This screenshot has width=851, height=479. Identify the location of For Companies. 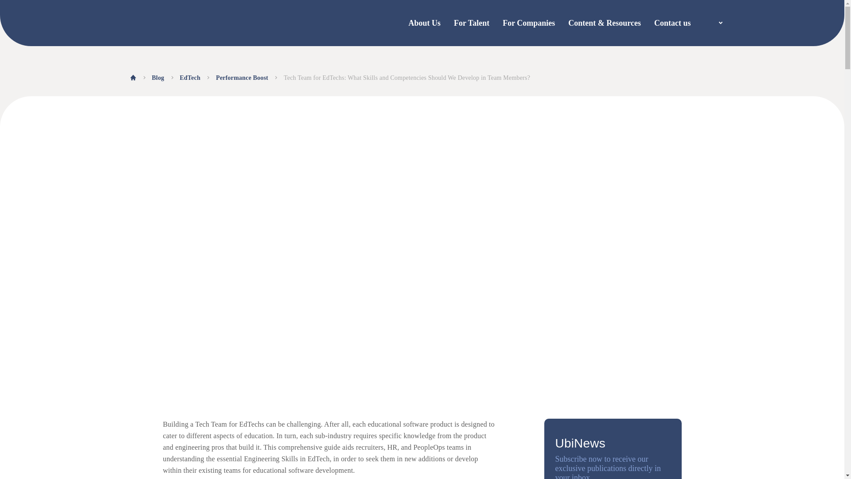
(528, 23).